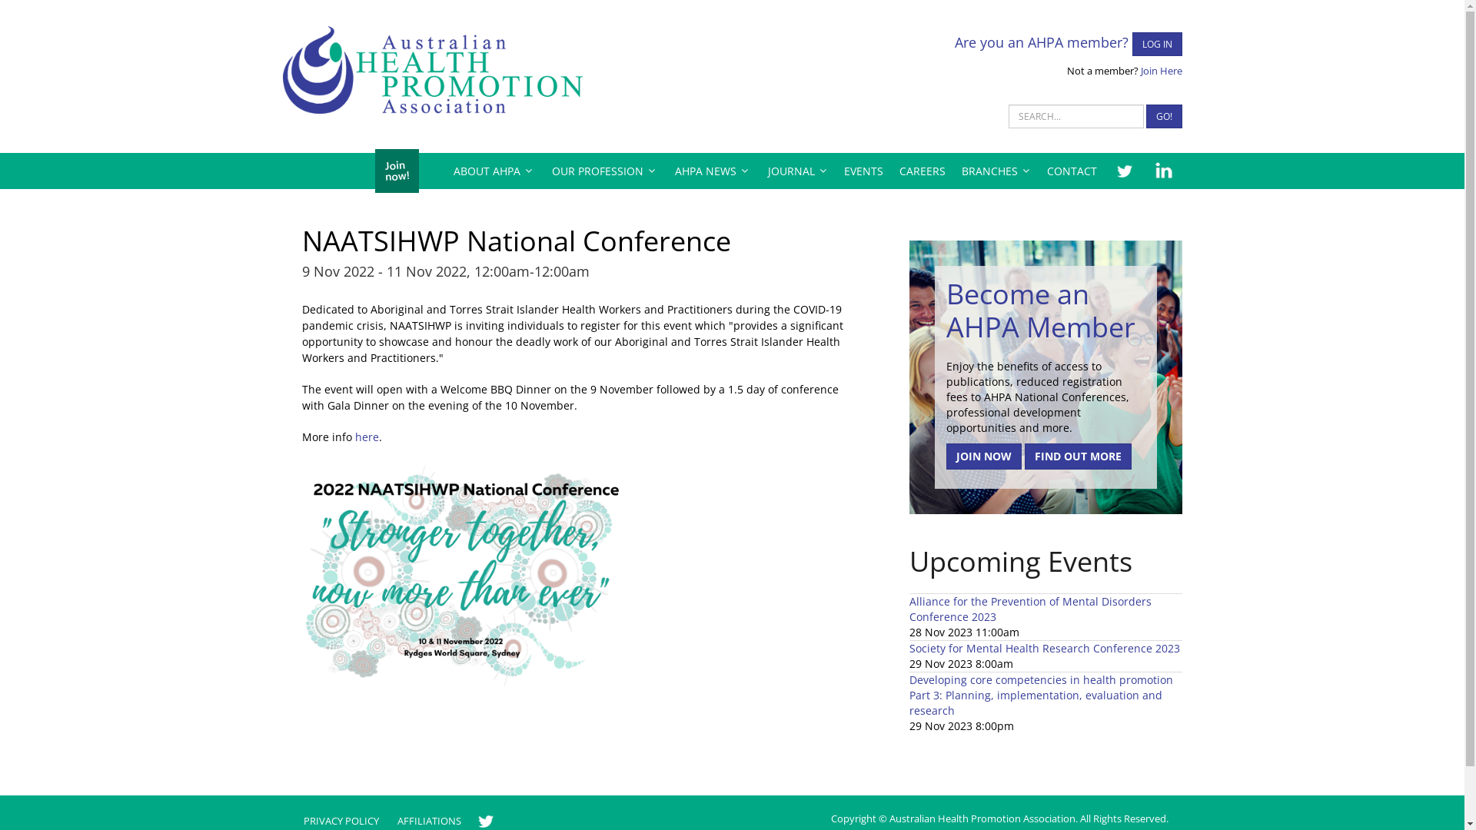  What do you see at coordinates (922, 171) in the screenshot?
I see `CAREERS` at bounding box center [922, 171].